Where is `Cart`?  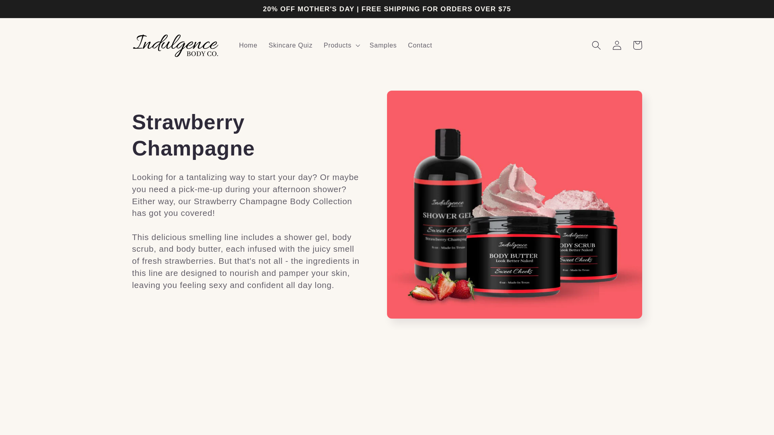
Cart is located at coordinates (637, 45).